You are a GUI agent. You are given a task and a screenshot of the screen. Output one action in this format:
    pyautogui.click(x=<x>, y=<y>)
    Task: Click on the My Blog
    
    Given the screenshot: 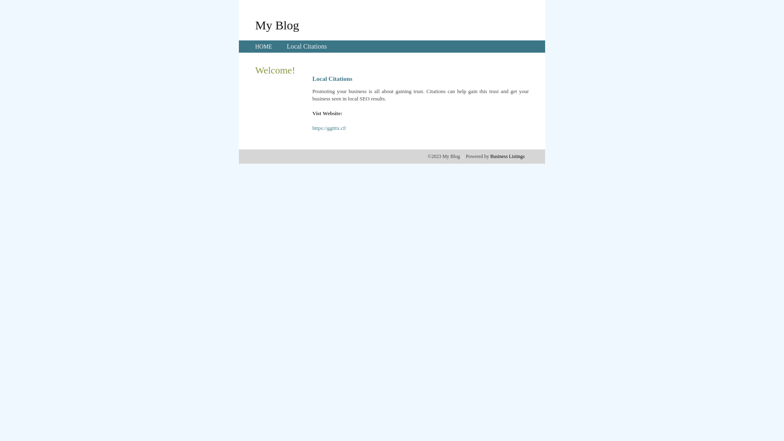 What is the action you would take?
    pyautogui.click(x=277, y=25)
    